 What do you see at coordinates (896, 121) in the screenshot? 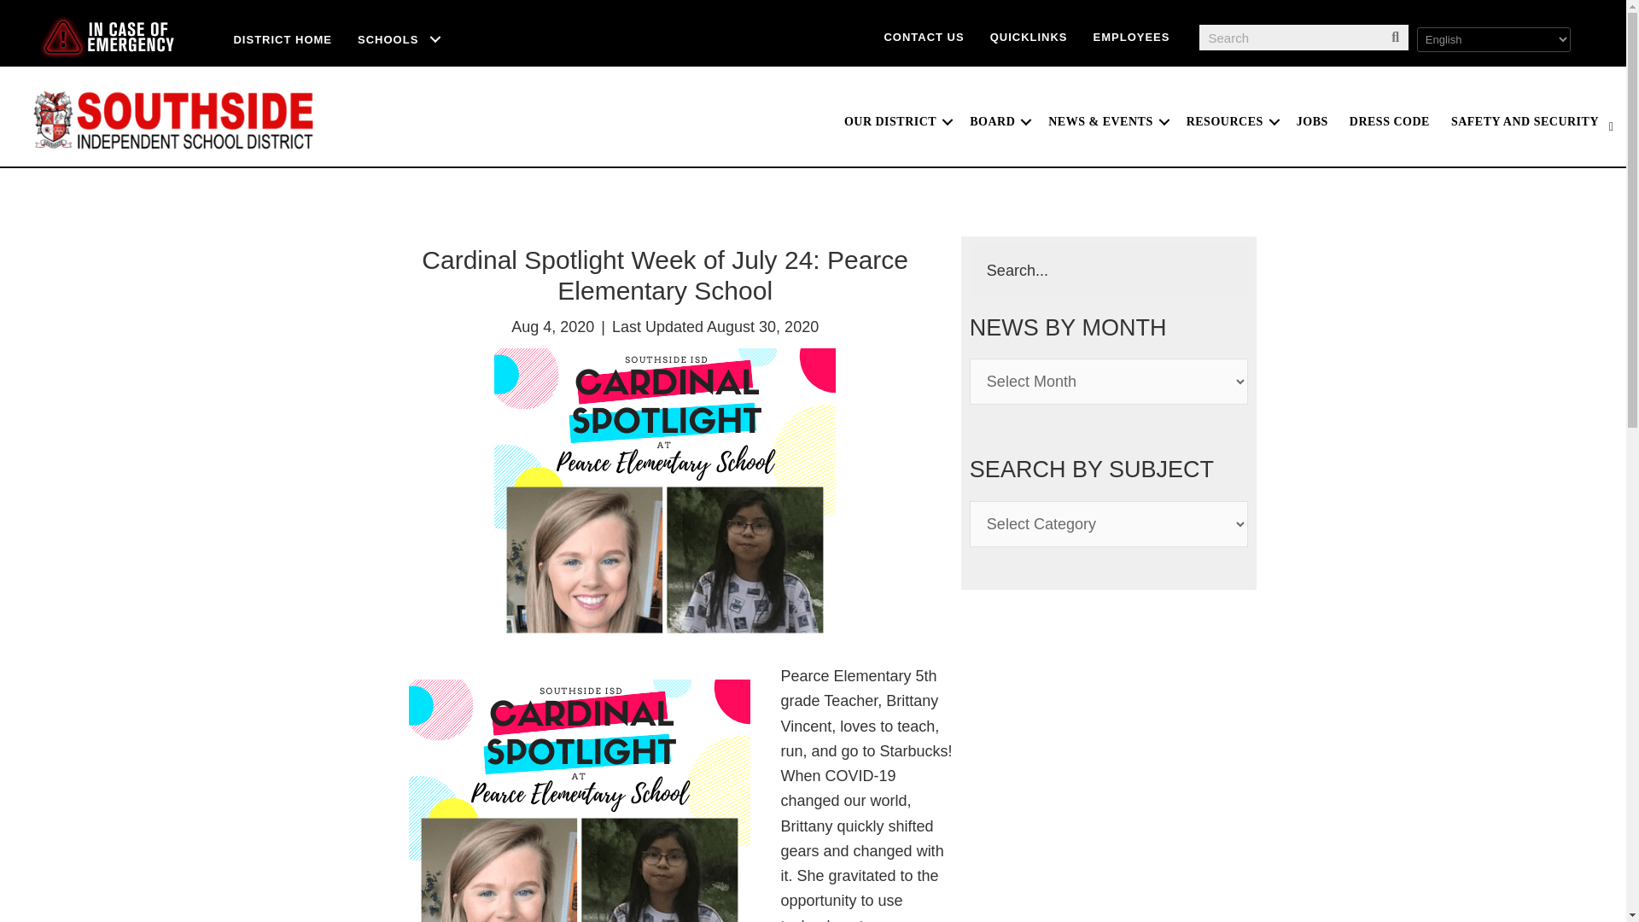
I see `OUR DISTRICT` at bounding box center [896, 121].